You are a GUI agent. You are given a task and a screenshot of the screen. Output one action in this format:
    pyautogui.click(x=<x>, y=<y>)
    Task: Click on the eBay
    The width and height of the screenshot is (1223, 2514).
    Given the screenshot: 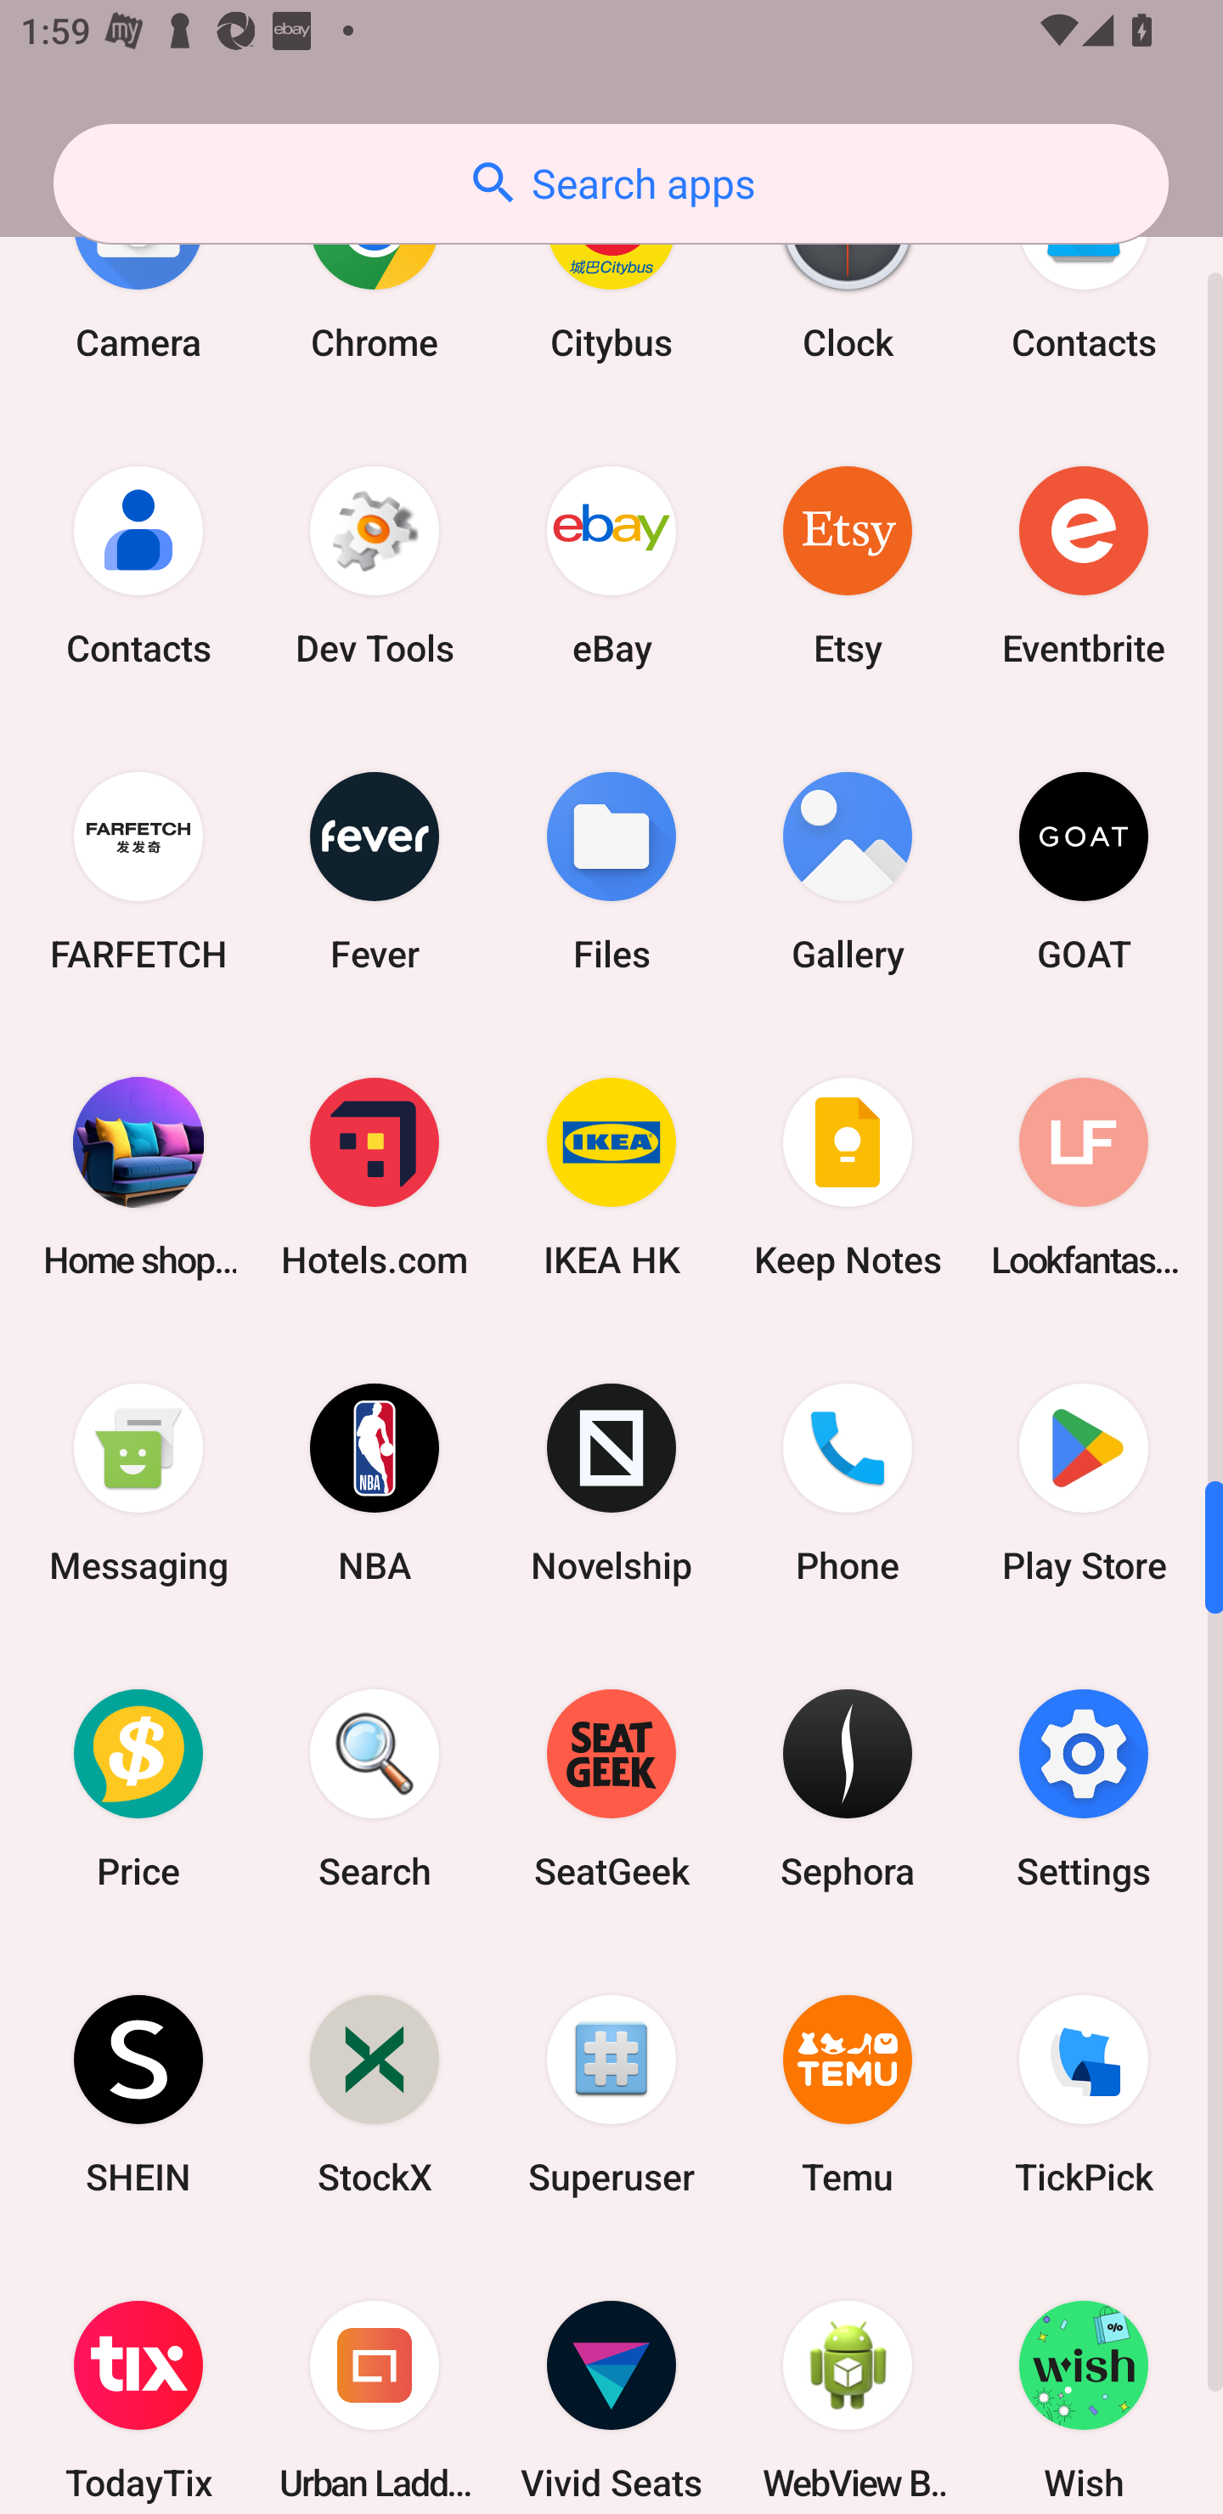 What is the action you would take?
    pyautogui.click(x=611, y=566)
    